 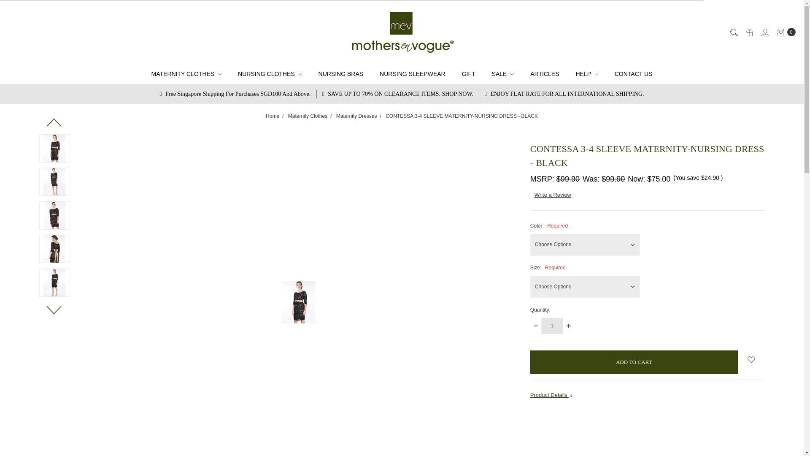 I want to click on HELP, so click(x=586, y=74).